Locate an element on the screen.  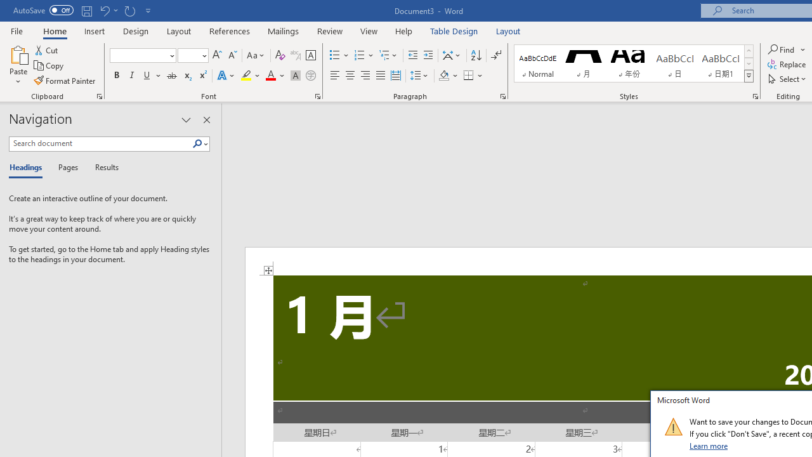
AutomationID: QuickStylesGallery is located at coordinates (634, 63).